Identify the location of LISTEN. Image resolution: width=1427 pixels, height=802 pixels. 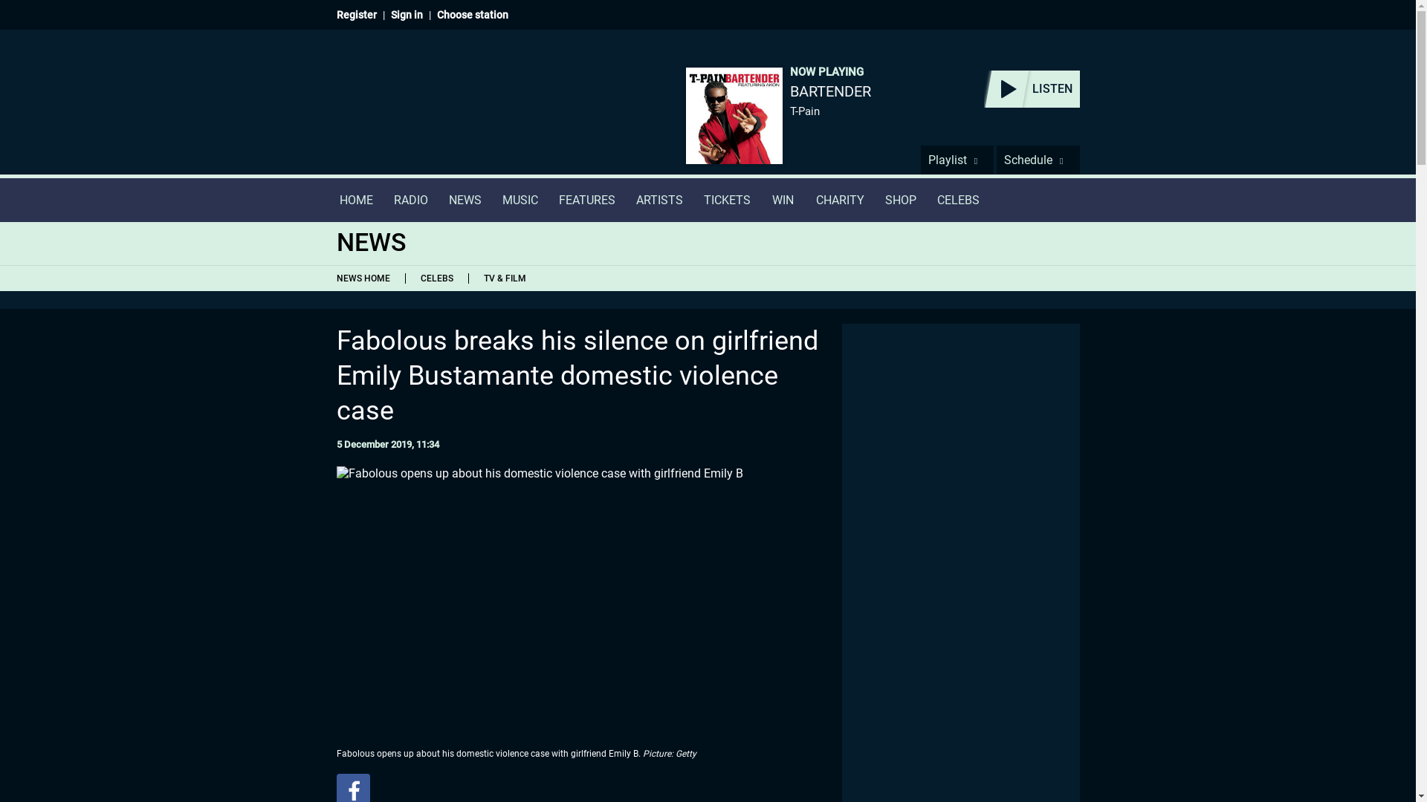
(1032, 89).